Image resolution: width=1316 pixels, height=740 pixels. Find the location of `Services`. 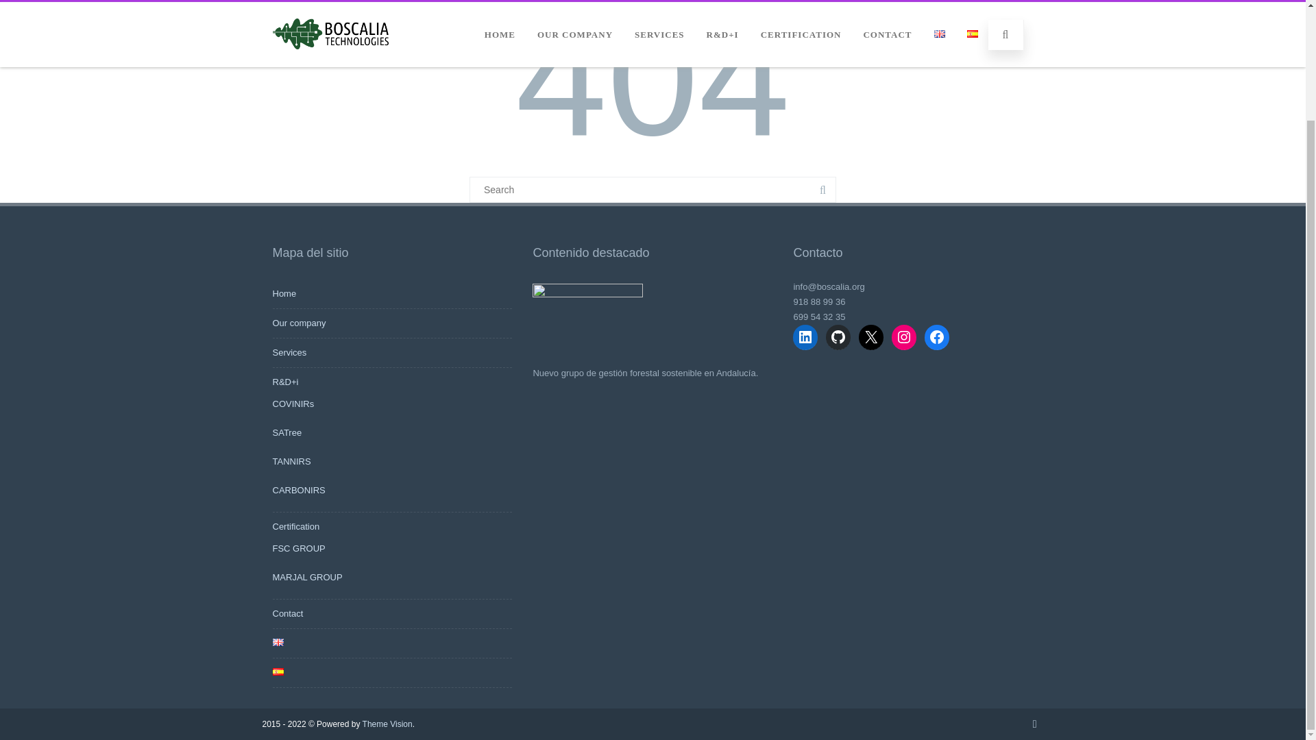

Services is located at coordinates (289, 352).